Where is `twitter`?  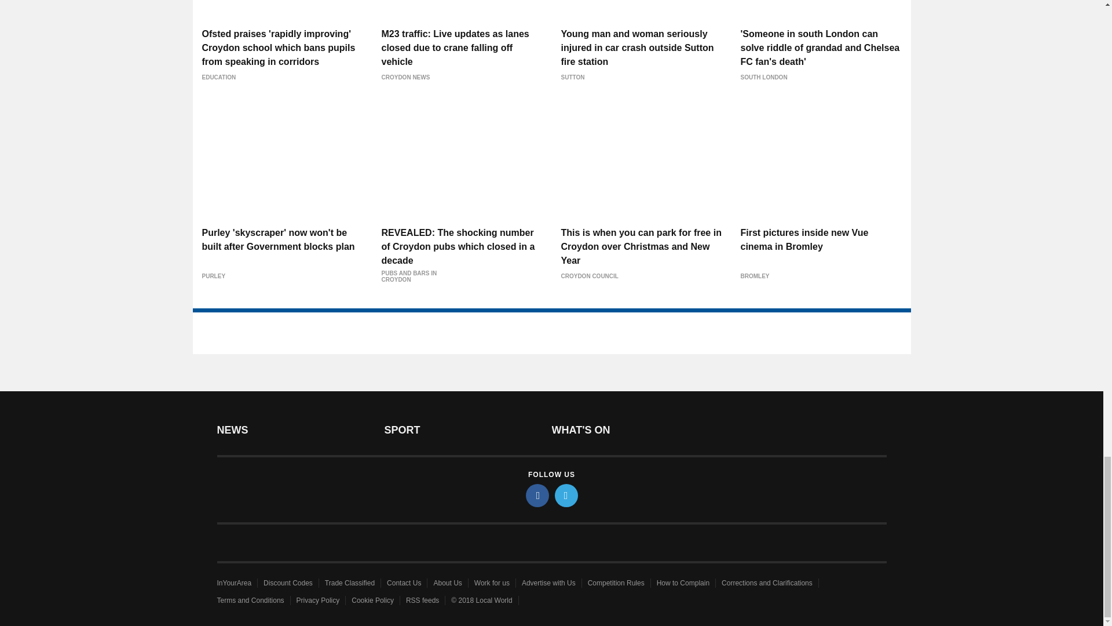 twitter is located at coordinates (566, 495).